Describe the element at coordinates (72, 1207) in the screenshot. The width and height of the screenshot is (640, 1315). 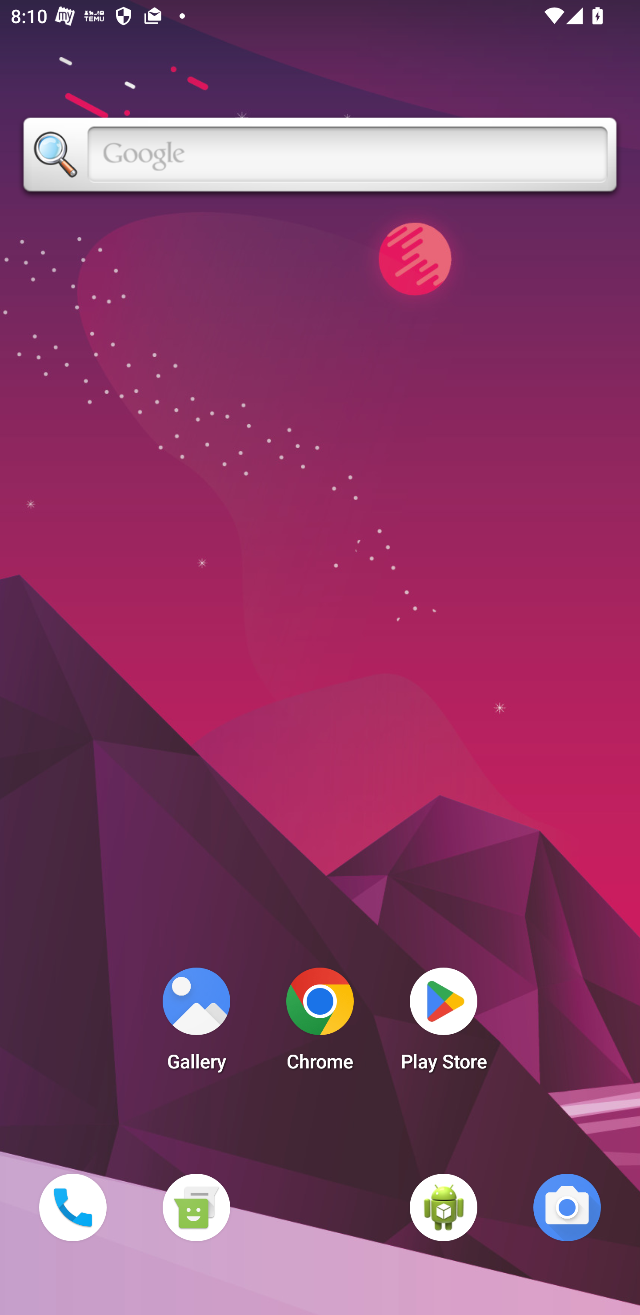
I see `Phone` at that location.